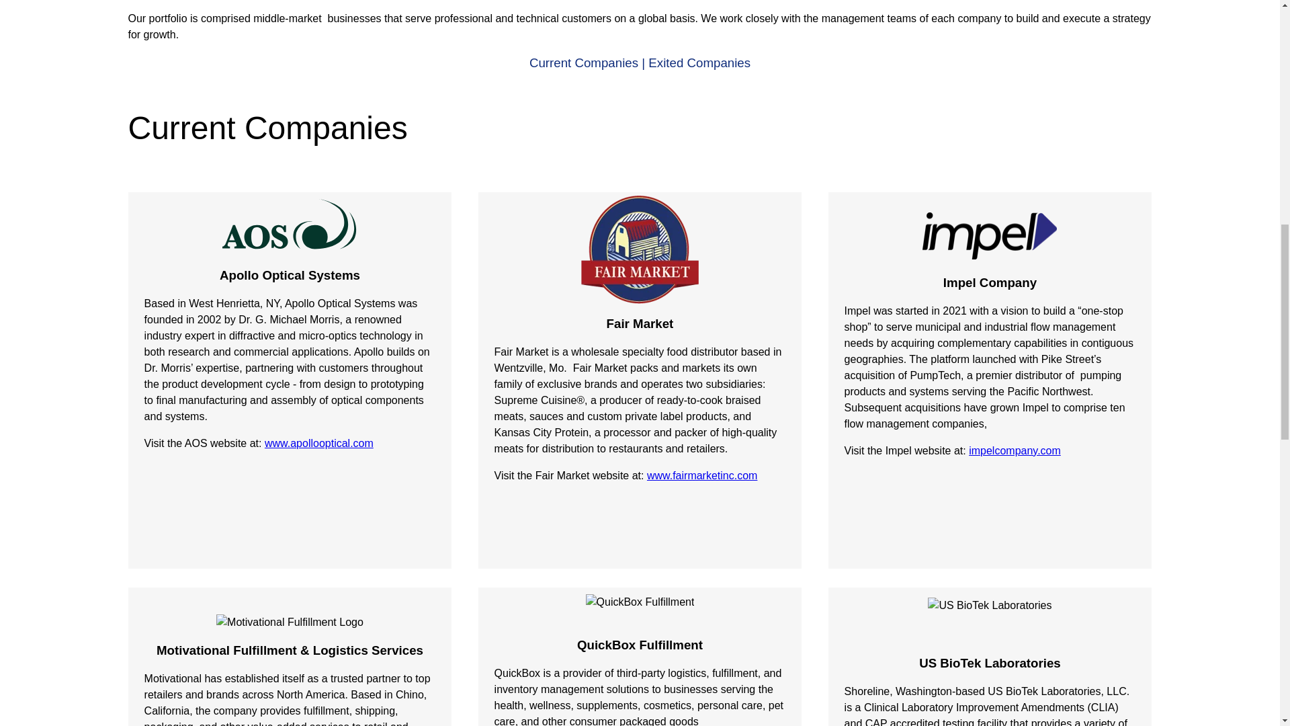 Image resolution: width=1290 pixels, height=726 pixels. I want to click on Apollo Optical Systems, so click(289, 224).